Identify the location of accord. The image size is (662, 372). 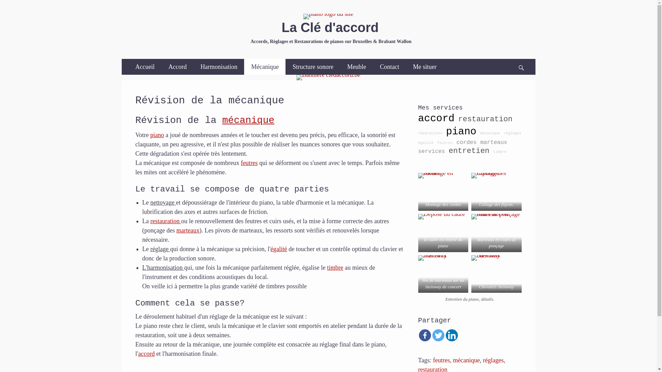
(436, 118).